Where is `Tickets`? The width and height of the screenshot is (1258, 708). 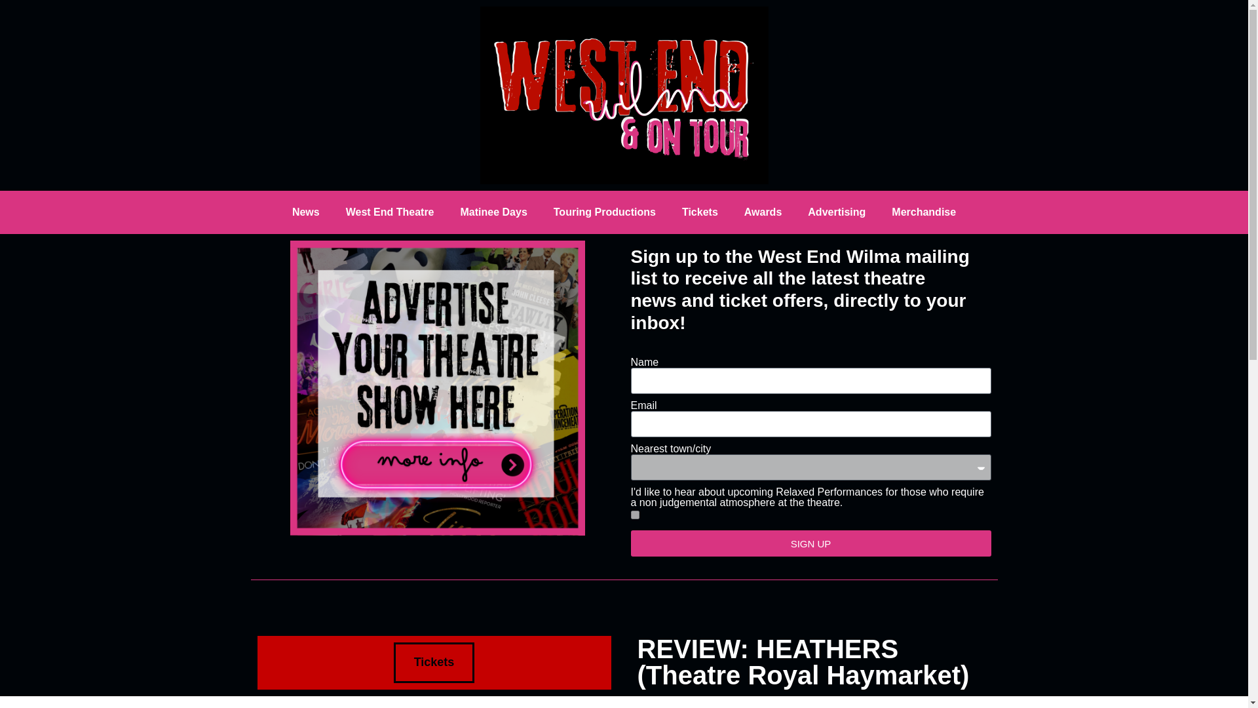
Tickets is located at coordinates (700, 212).